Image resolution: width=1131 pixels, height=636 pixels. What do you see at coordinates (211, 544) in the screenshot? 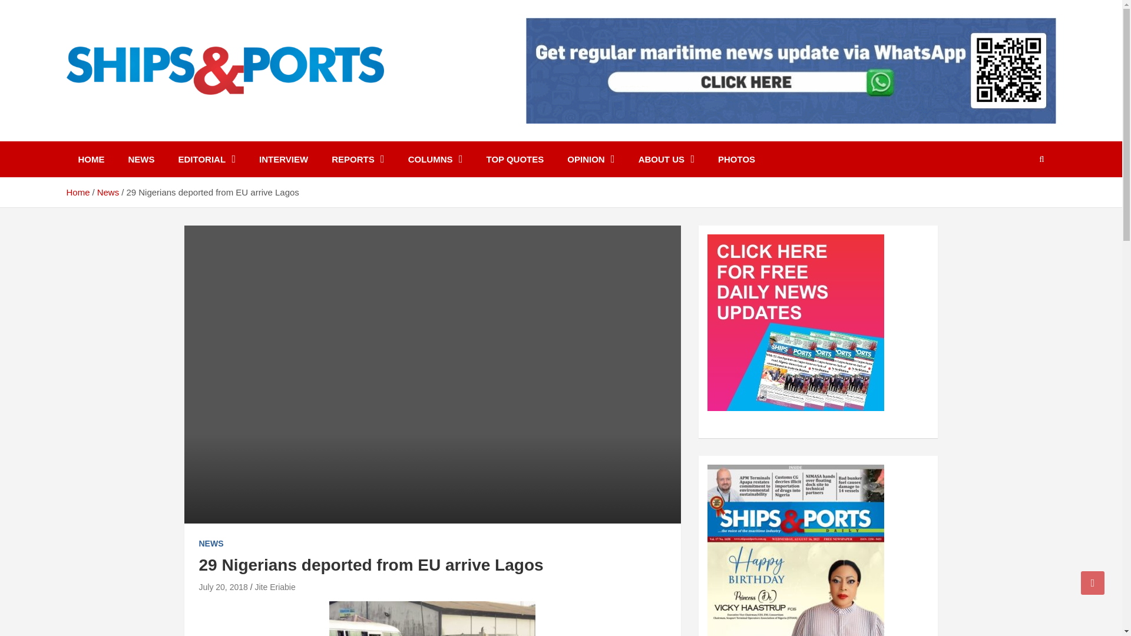
I see `NEWS` at bounding box center [211, 544].